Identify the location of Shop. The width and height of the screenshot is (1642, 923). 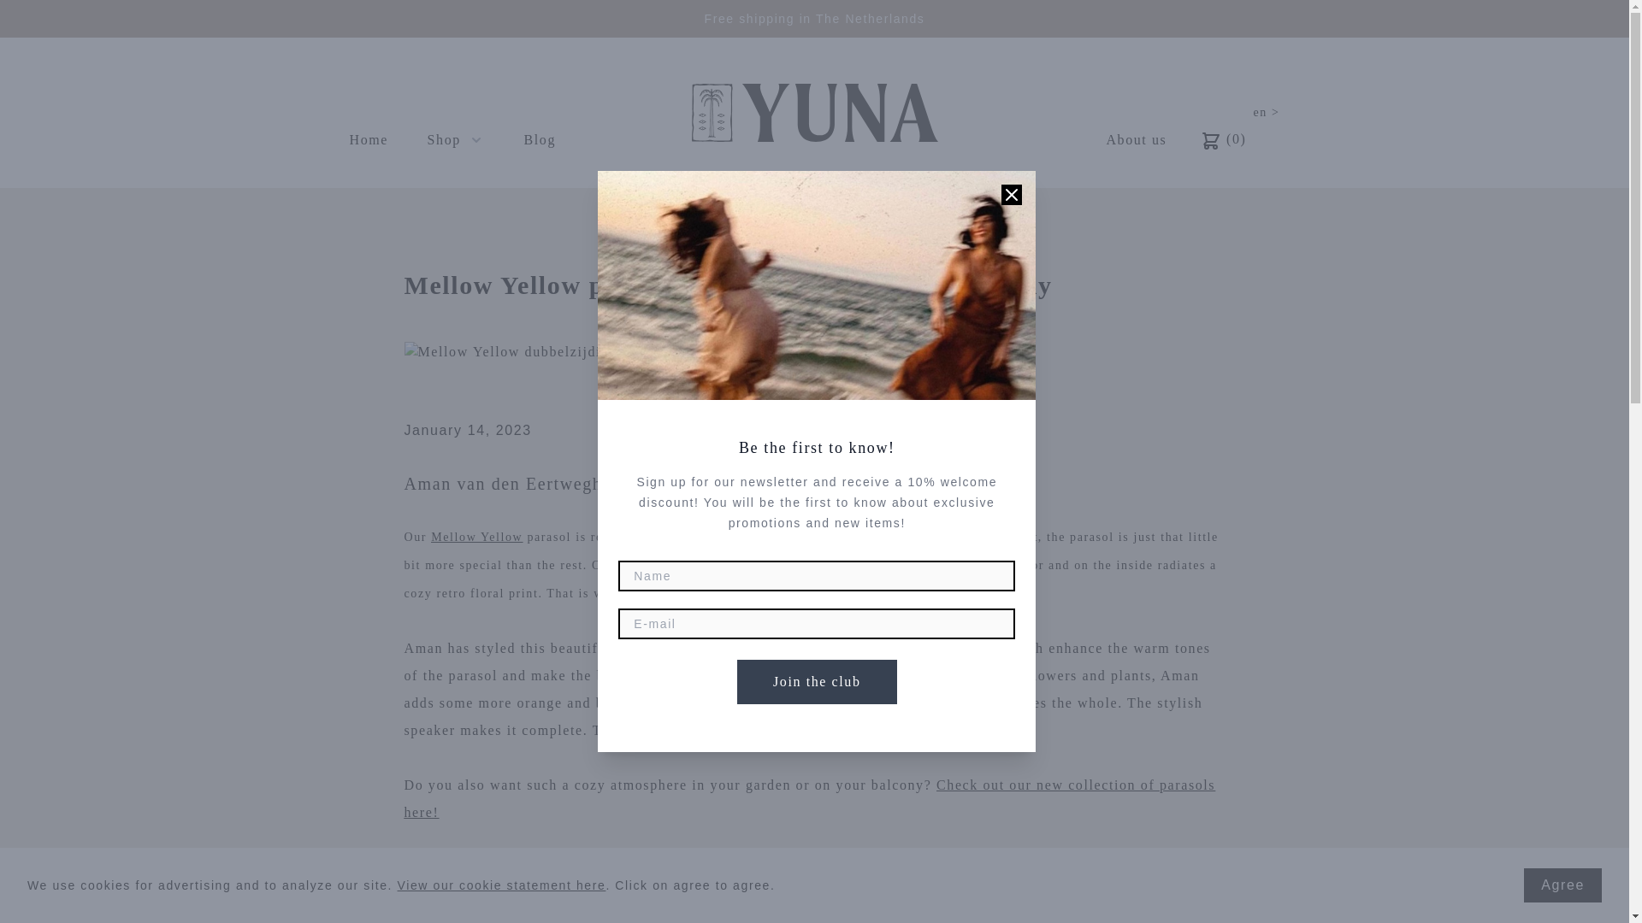
(455, 140).